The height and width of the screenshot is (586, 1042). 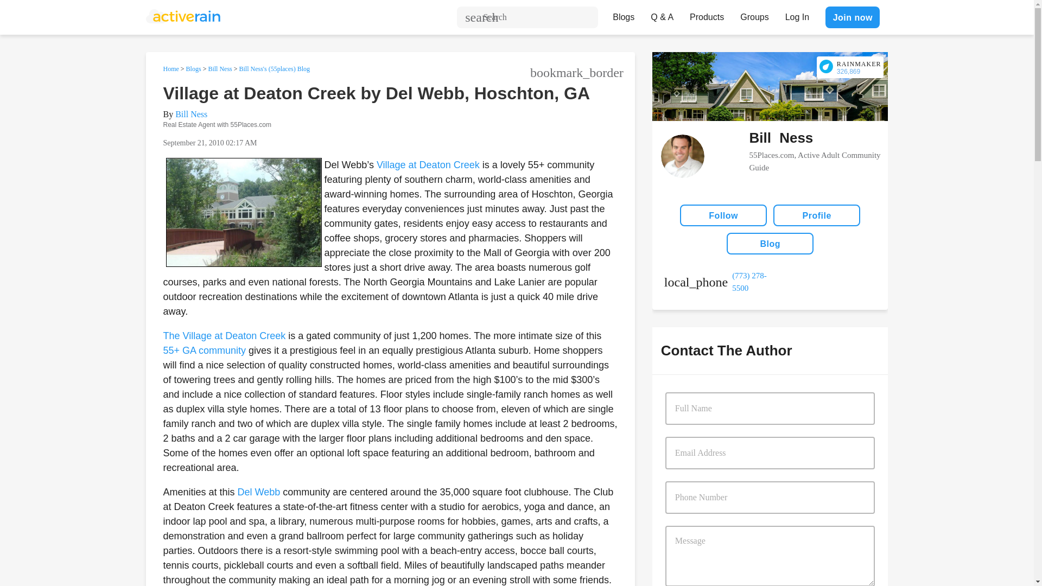 I want to click on Home, so click(x=170, y=68).